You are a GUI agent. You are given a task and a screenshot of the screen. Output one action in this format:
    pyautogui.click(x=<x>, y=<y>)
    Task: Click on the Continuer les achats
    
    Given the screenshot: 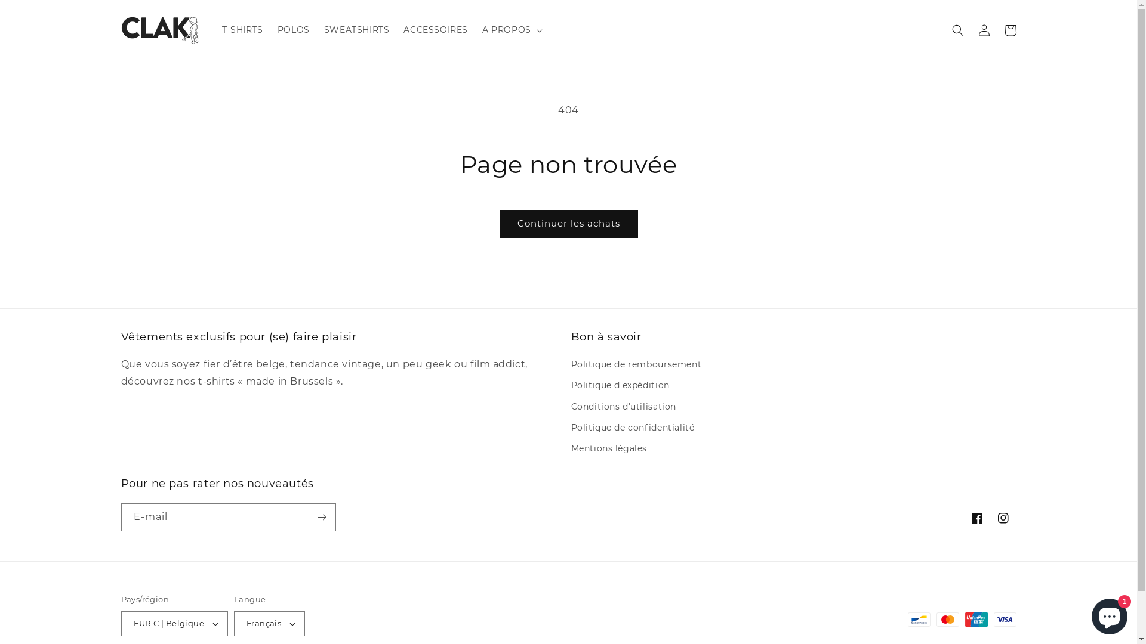 What is the action you would take?
    pyautogui.click(x=568, y=224)
    